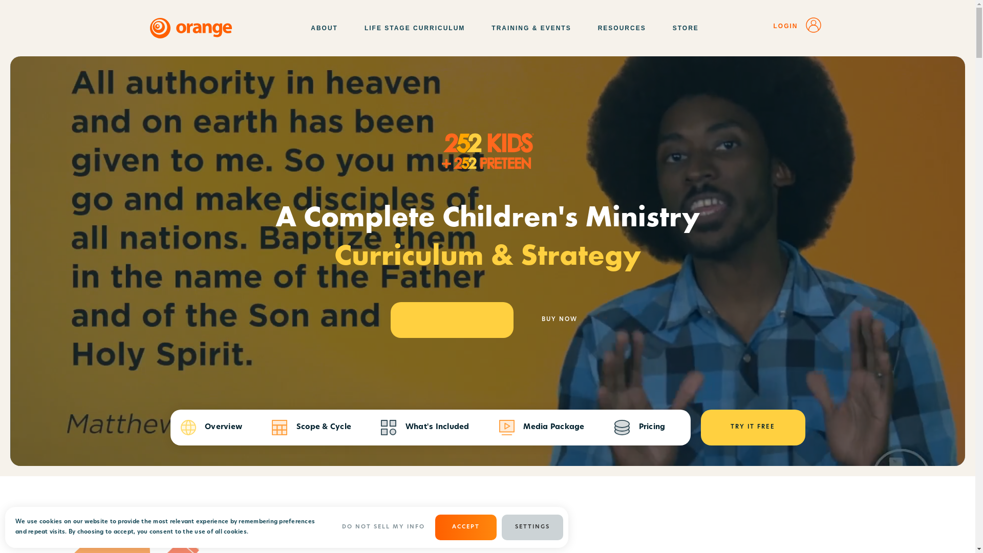 Image resolution: width=983 pixels, height=553 pixels. I want to click on Media Package, so click(542, 428).